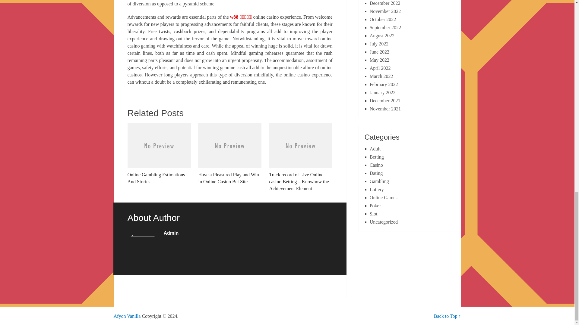  What do you see at coordinates (230, 154) in the screenshot?
I see `Have a Pleasured Play and Win in Online Casino Bet Site` at bounding box center [230, 154].